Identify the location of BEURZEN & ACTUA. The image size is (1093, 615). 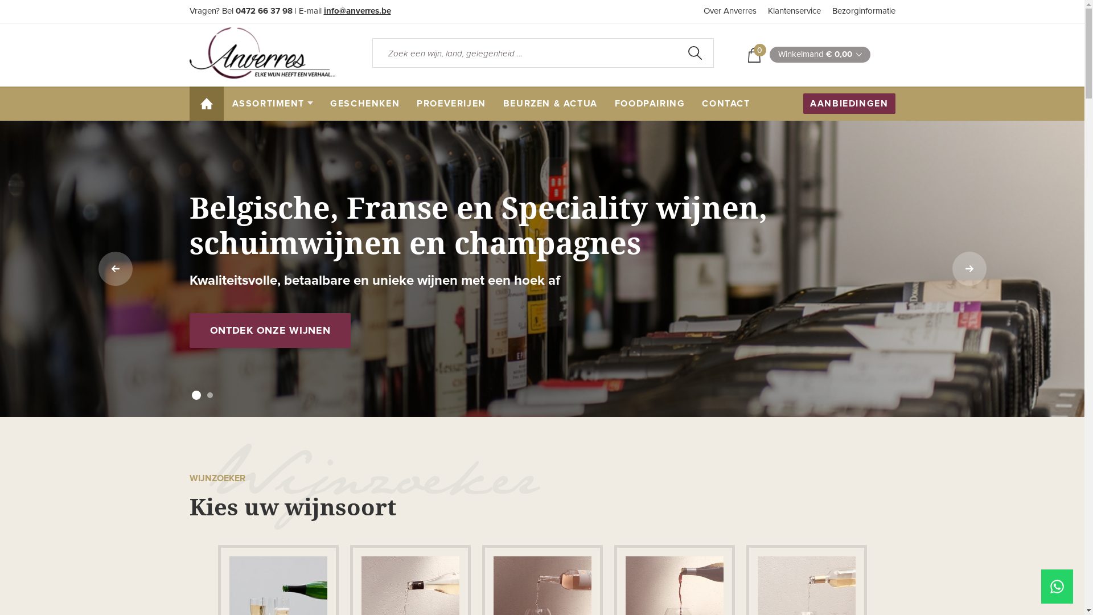
(550, 104).